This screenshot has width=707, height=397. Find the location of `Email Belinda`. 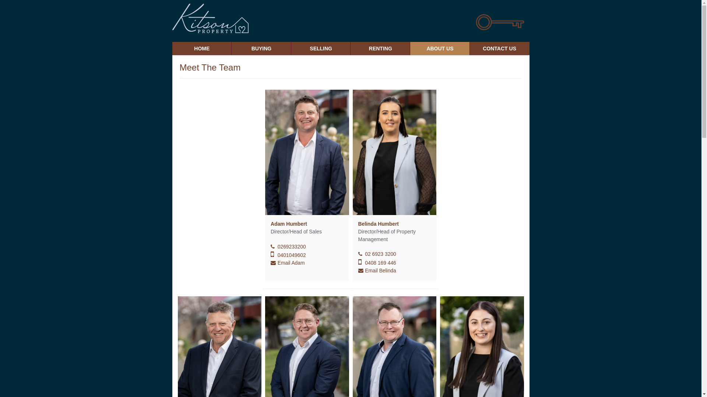

Email Belinda is located at coordinates (377, 271).